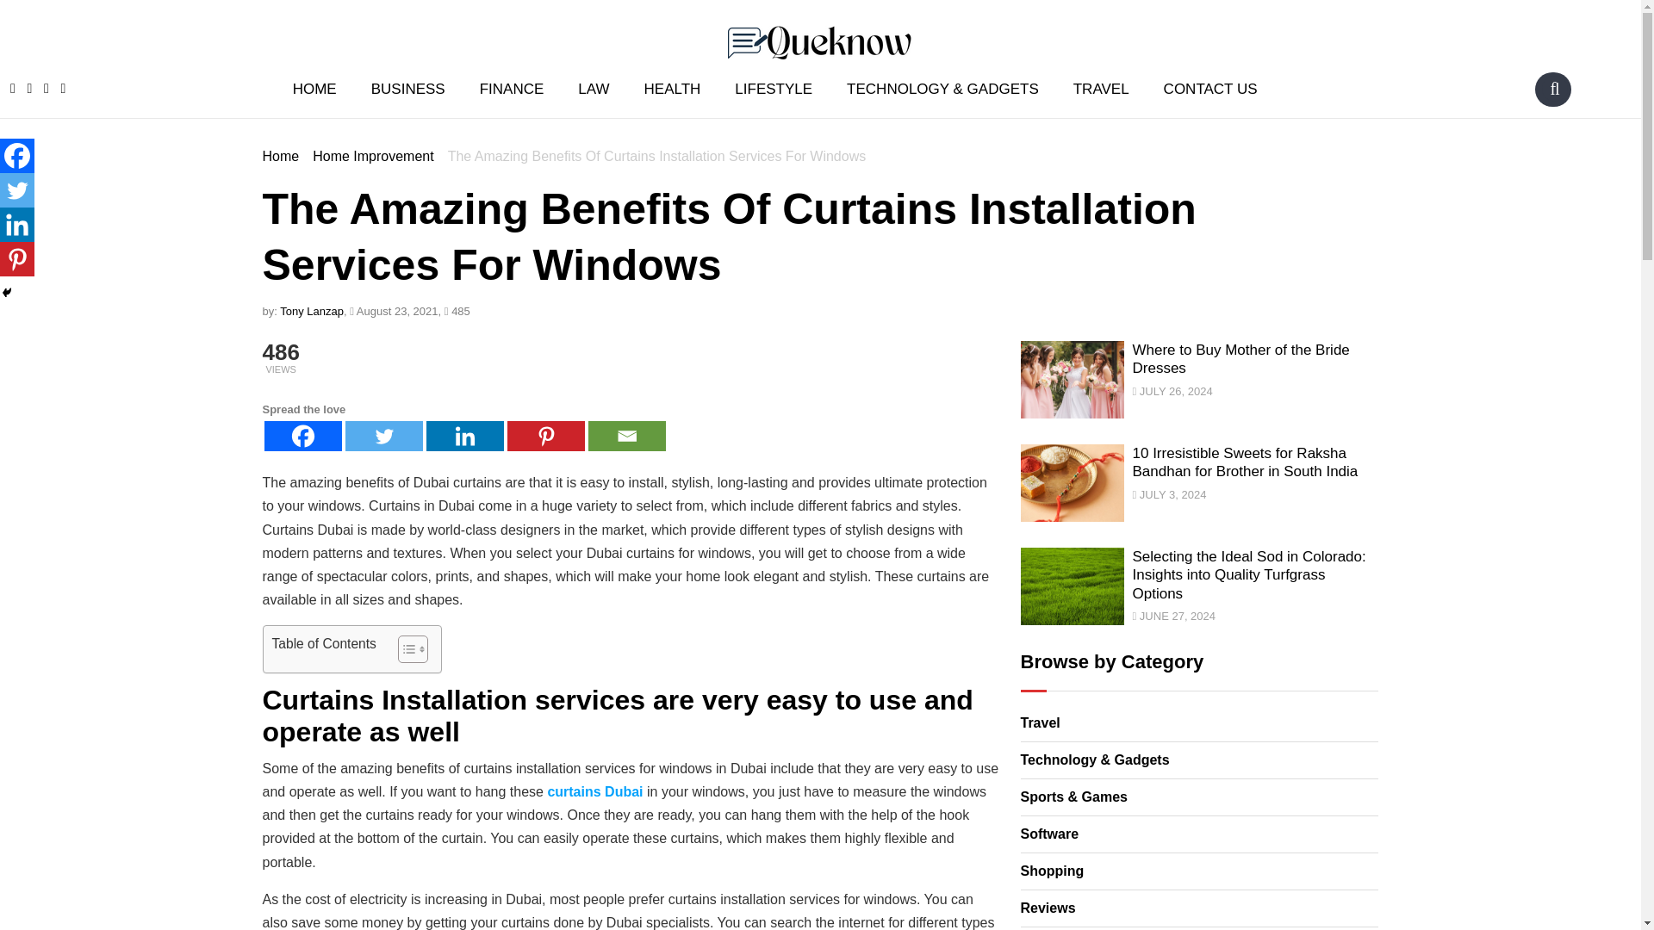 This screenshot has height=930, width=1654. Describe the element at coordinates (393, 312) in the screenshot. I see `August 23, 2021` at that location.